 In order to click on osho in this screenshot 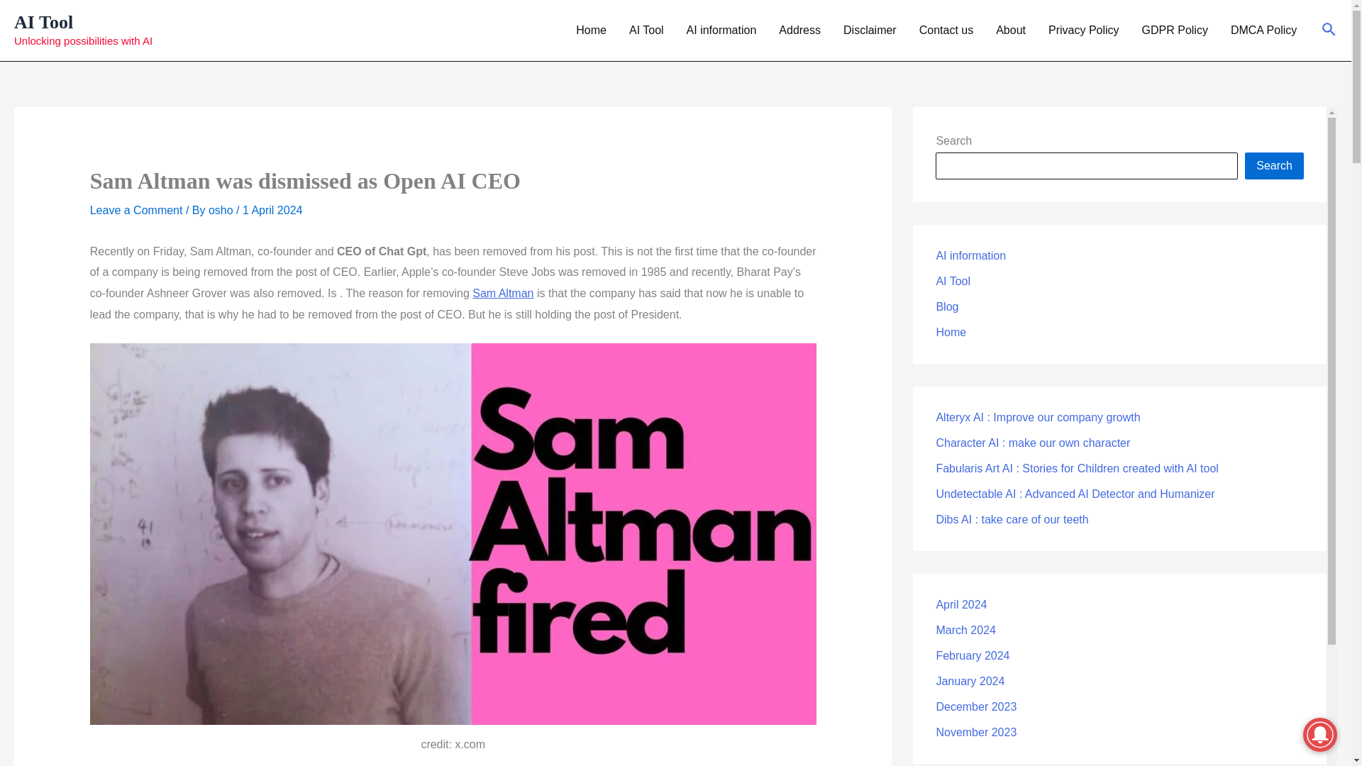, I will do `click(221, 210)`.